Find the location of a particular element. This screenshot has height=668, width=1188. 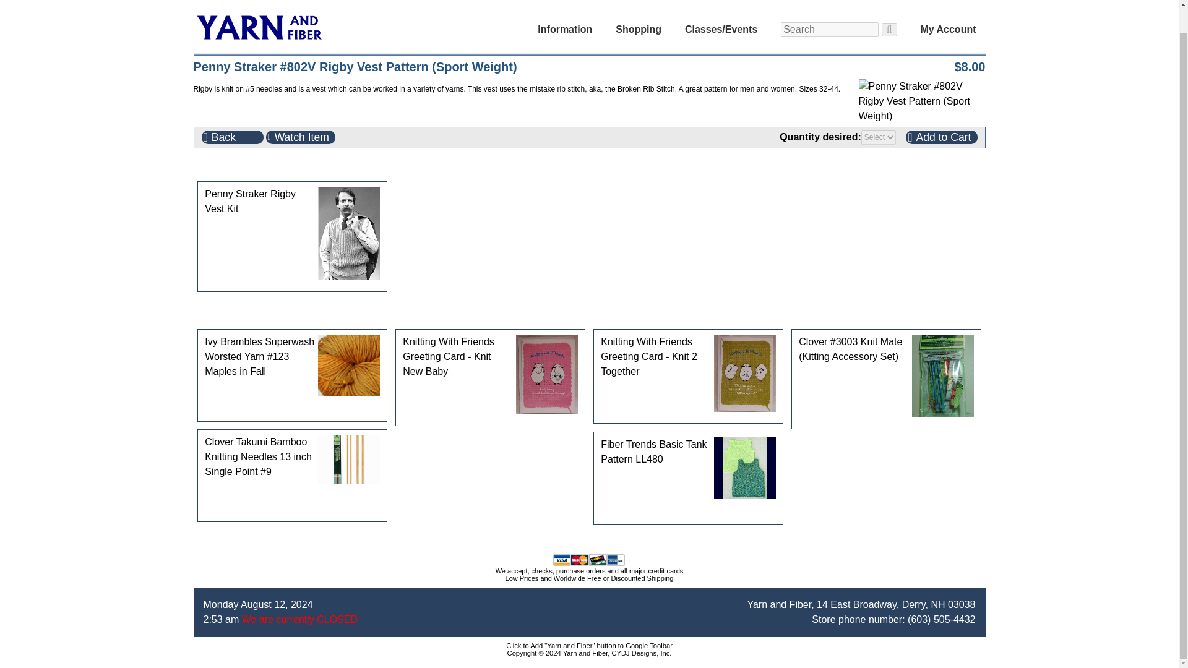

Knitting With Friends Greeting Card - Knit New Baby is located at coordinates (490, 356).